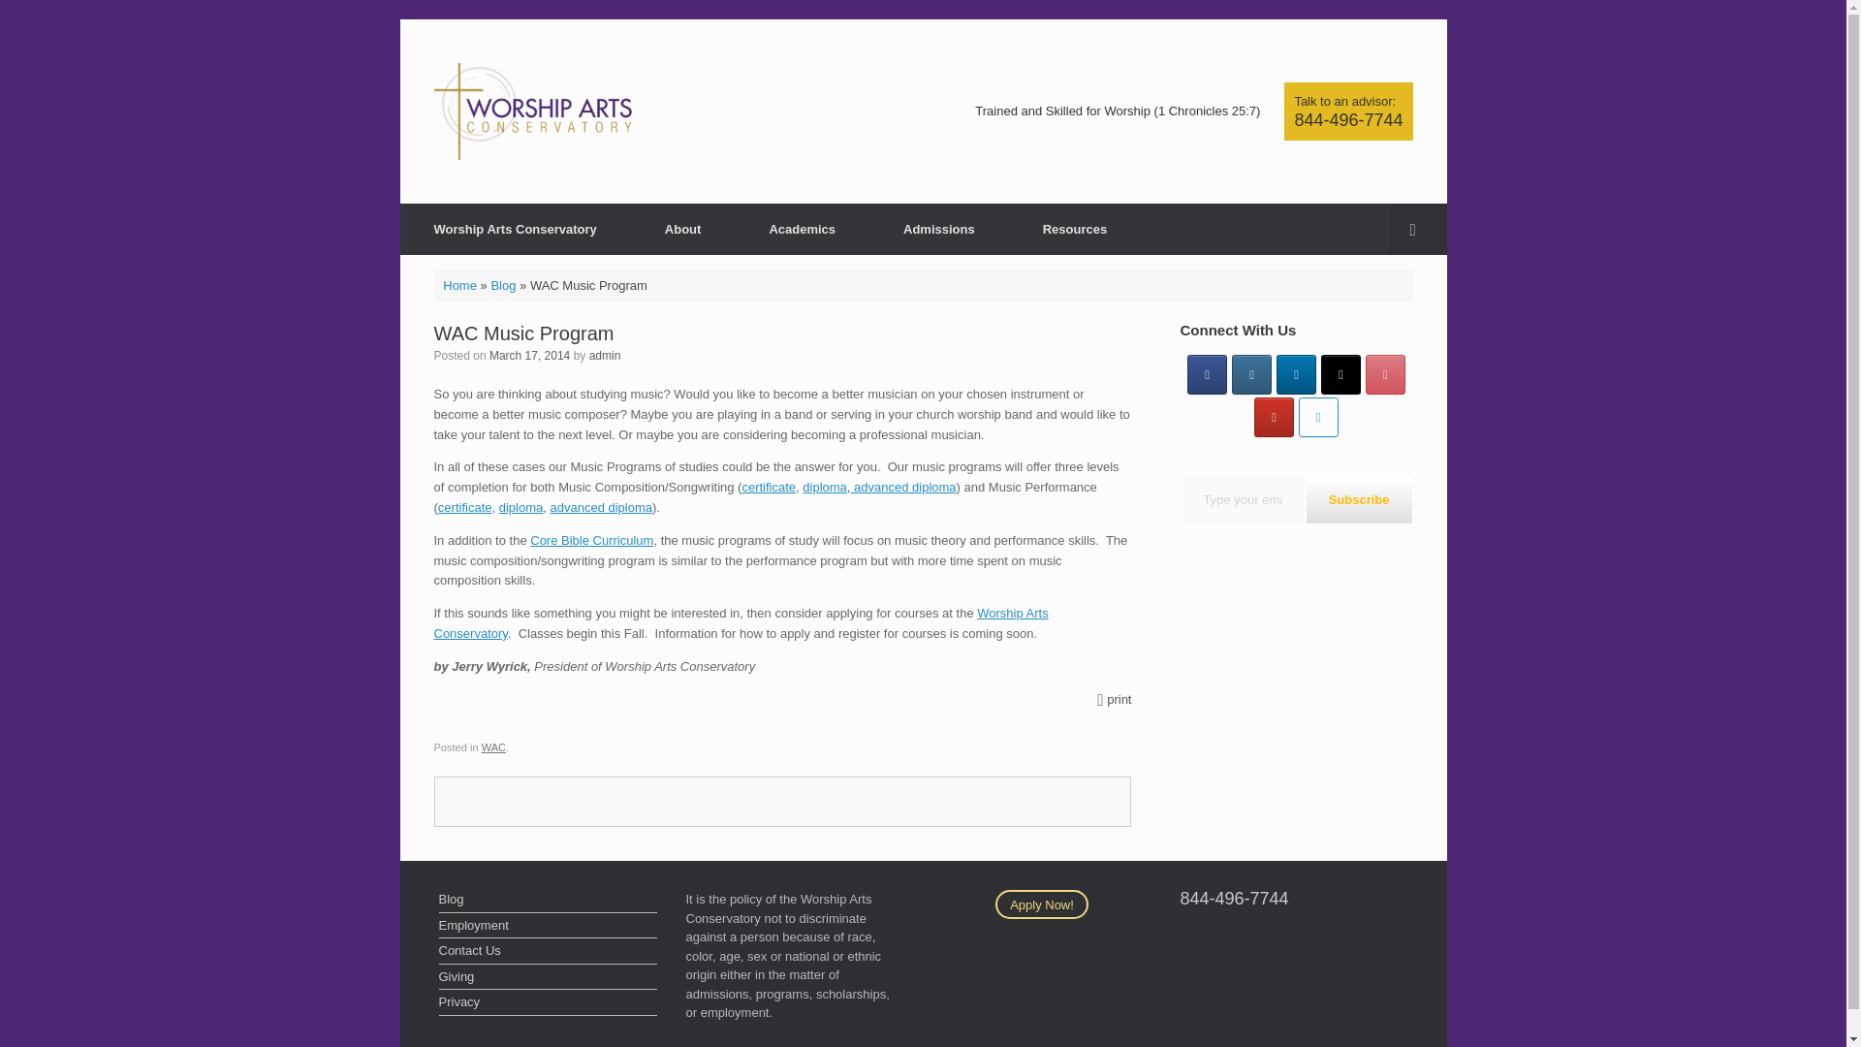  What do you see at coordinates (605, 355) in the screenshot?
I see `View all posts by admin` at bounding box center [605, 355].